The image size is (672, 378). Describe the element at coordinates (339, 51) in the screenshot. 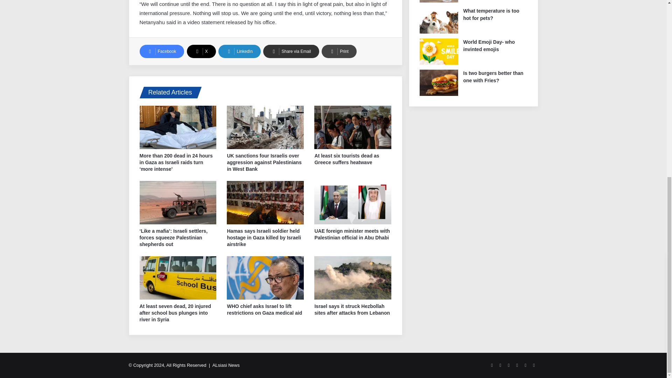

I see `Print` at that location.